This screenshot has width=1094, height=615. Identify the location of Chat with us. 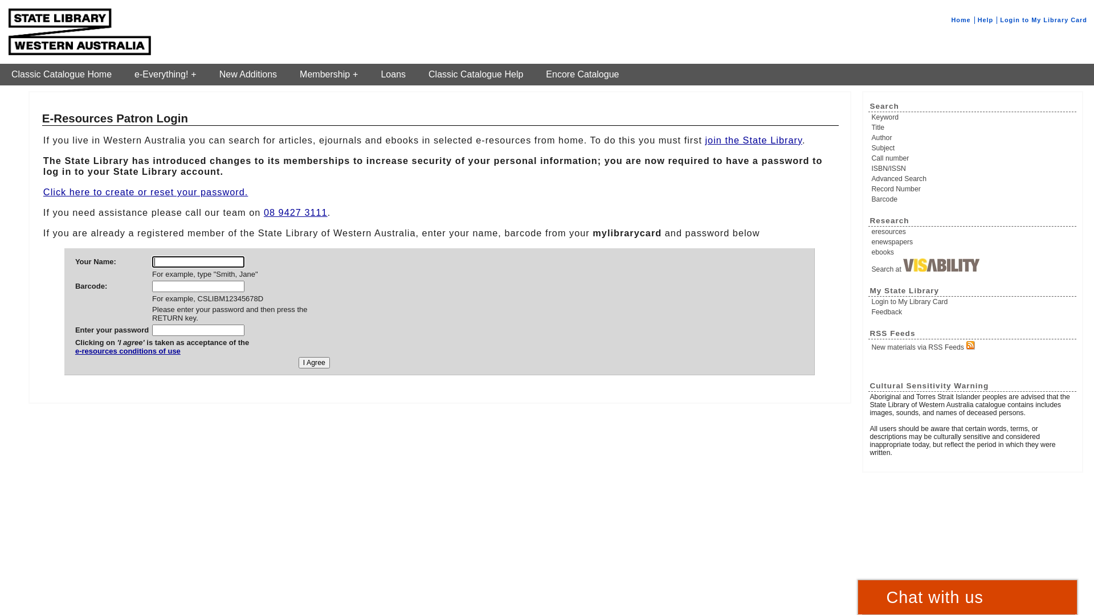
(968, 597).